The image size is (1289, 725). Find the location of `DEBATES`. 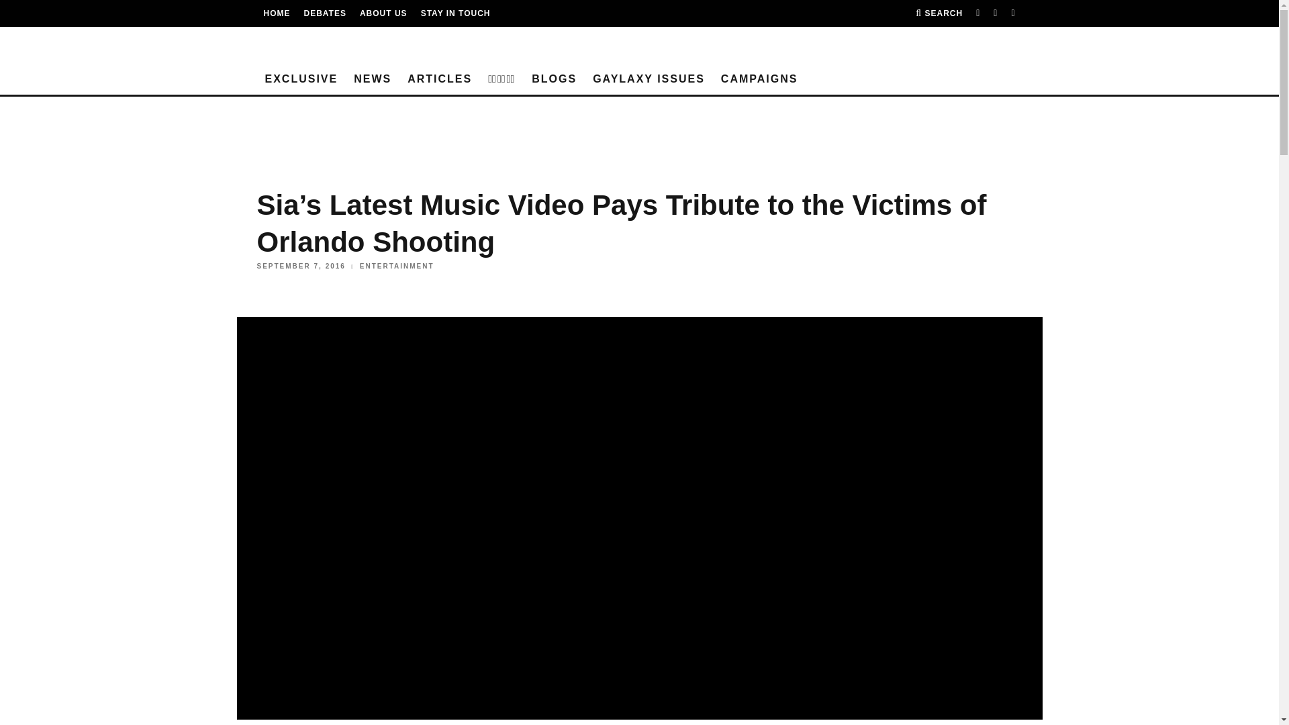

DEBATES is located at coordinates (324, 13).